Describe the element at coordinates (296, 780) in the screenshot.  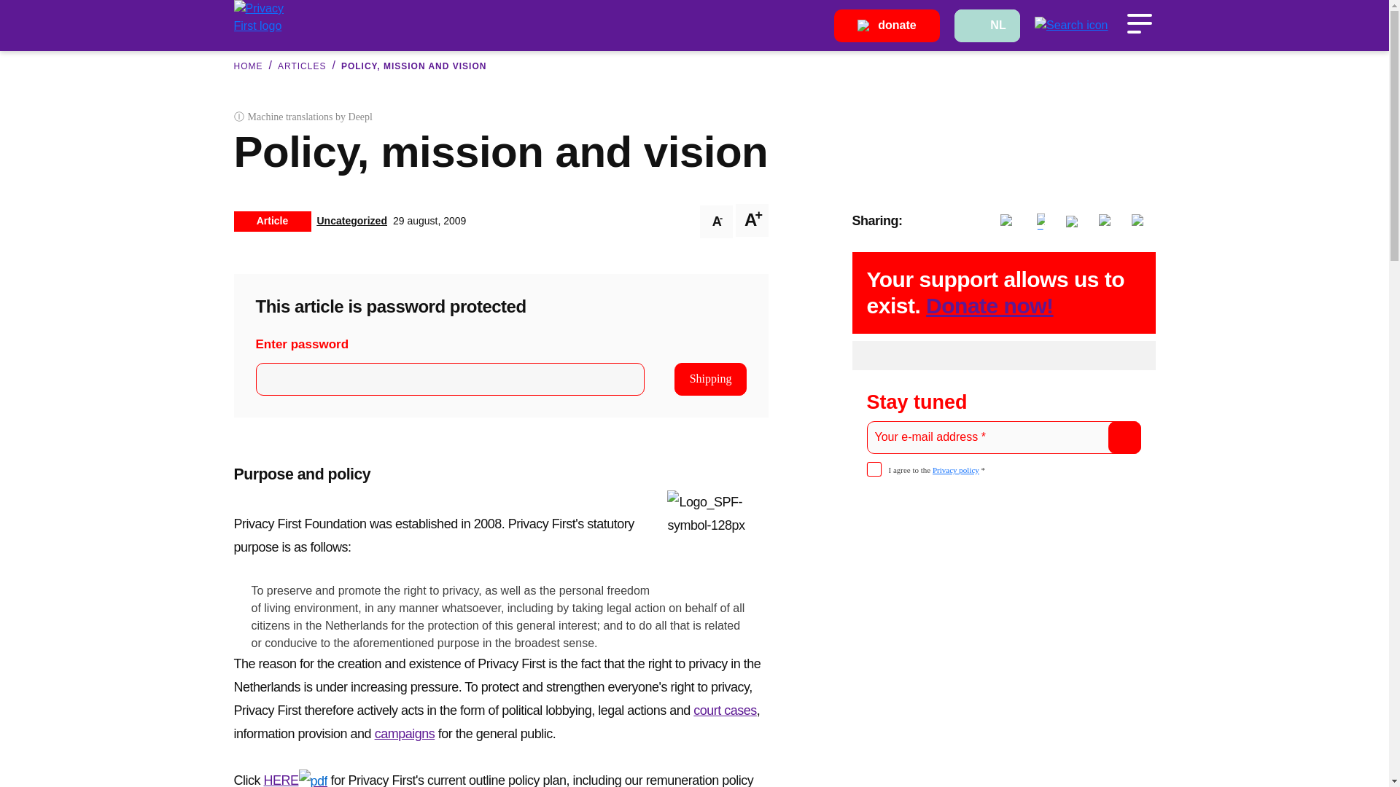
I see `HERE` at that location.